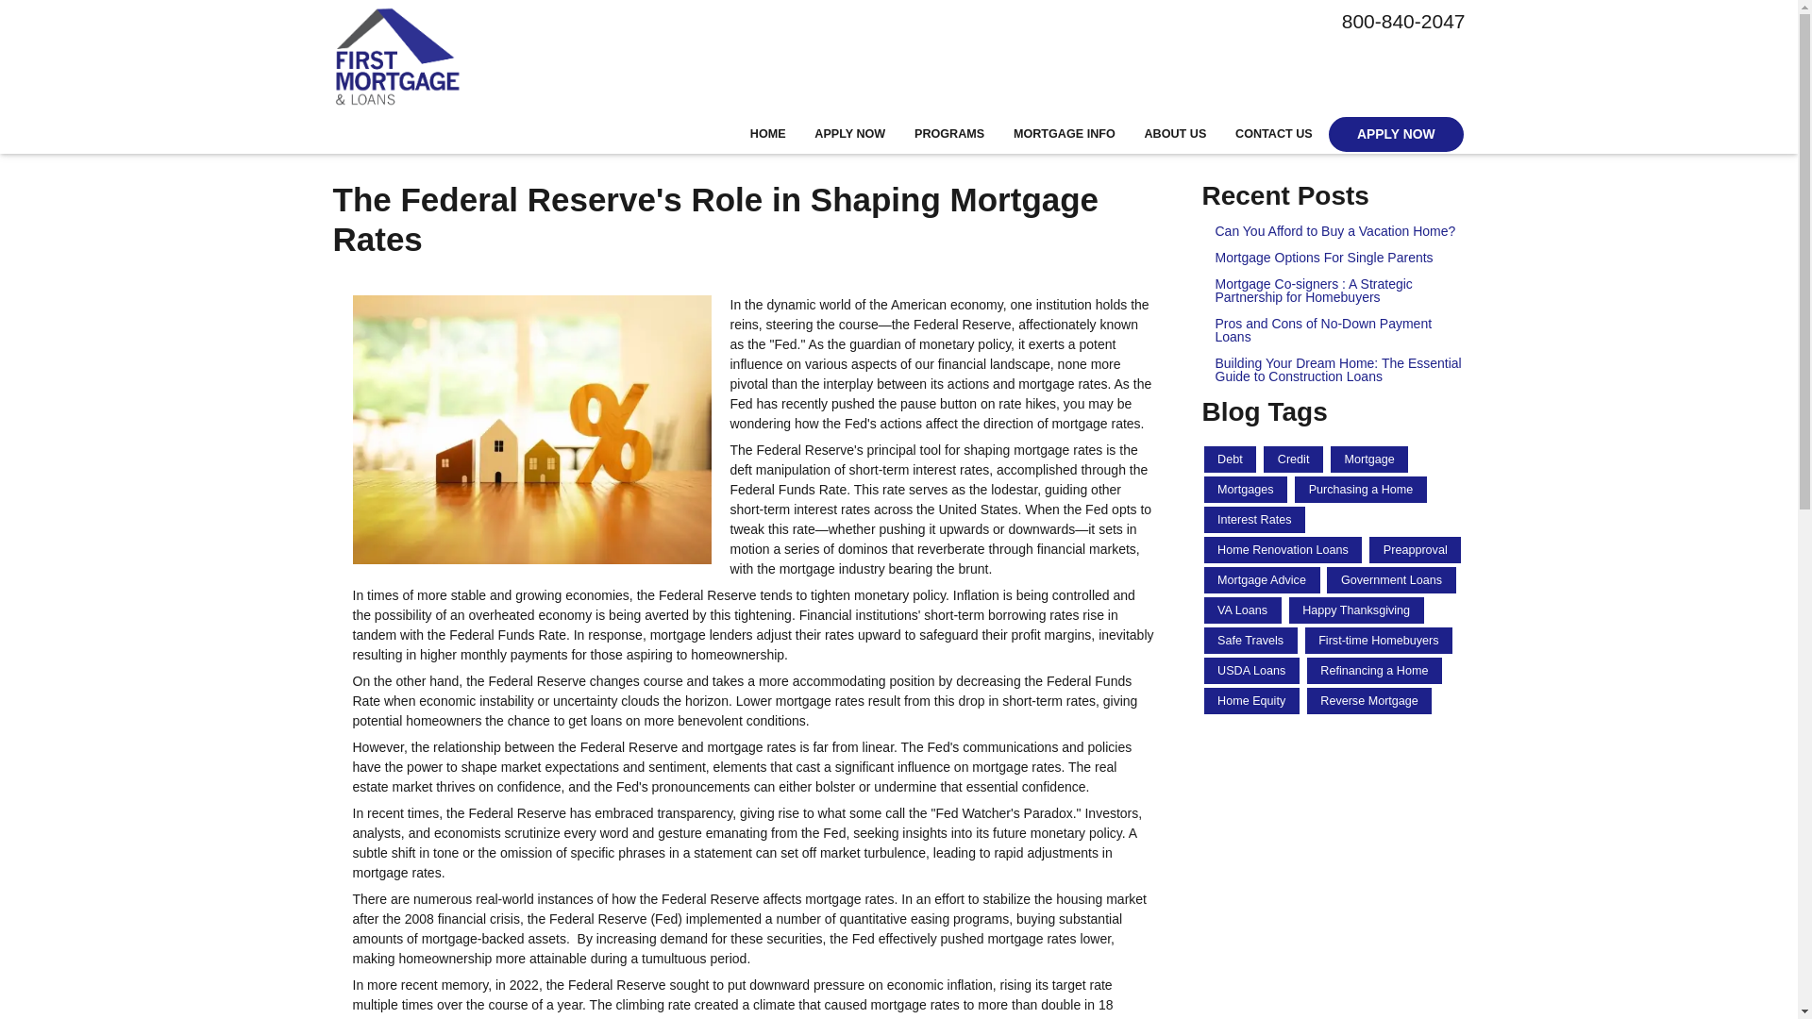 The image size is (1812, 1019). Describe the element at coordinates (1361, 490) in the screenshot. I see `Purchasing a Home` at that location.